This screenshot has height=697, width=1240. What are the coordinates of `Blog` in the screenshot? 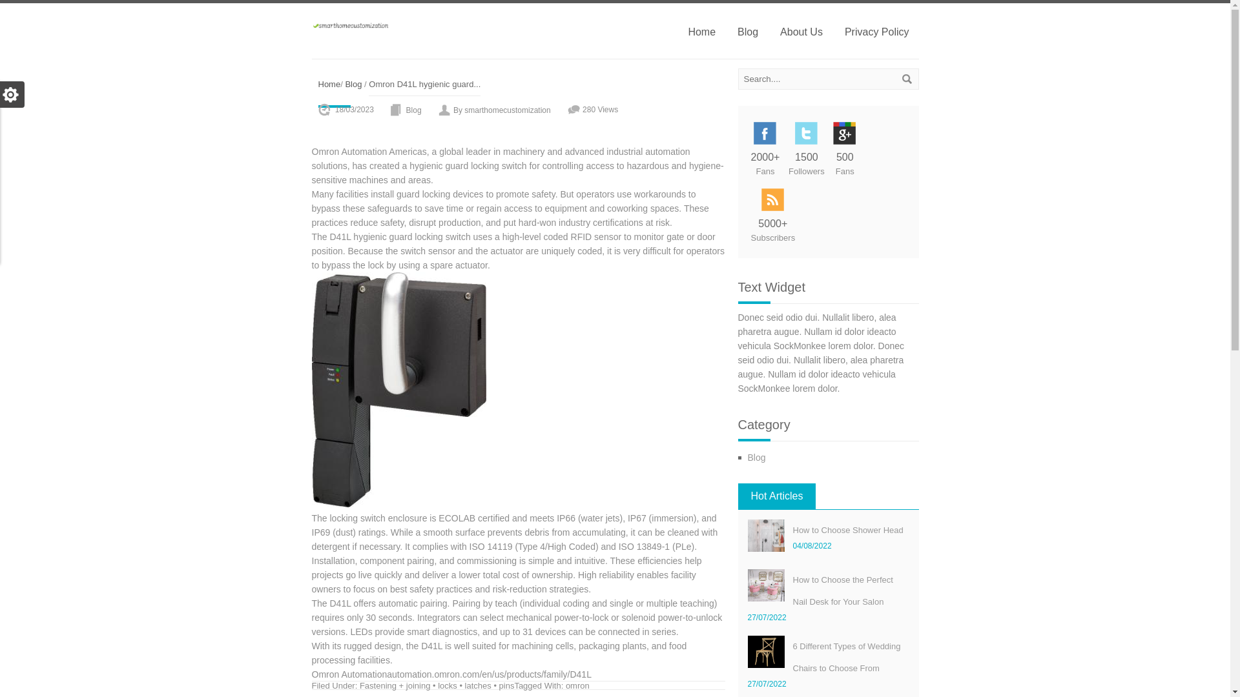 It's located at (353, 84).